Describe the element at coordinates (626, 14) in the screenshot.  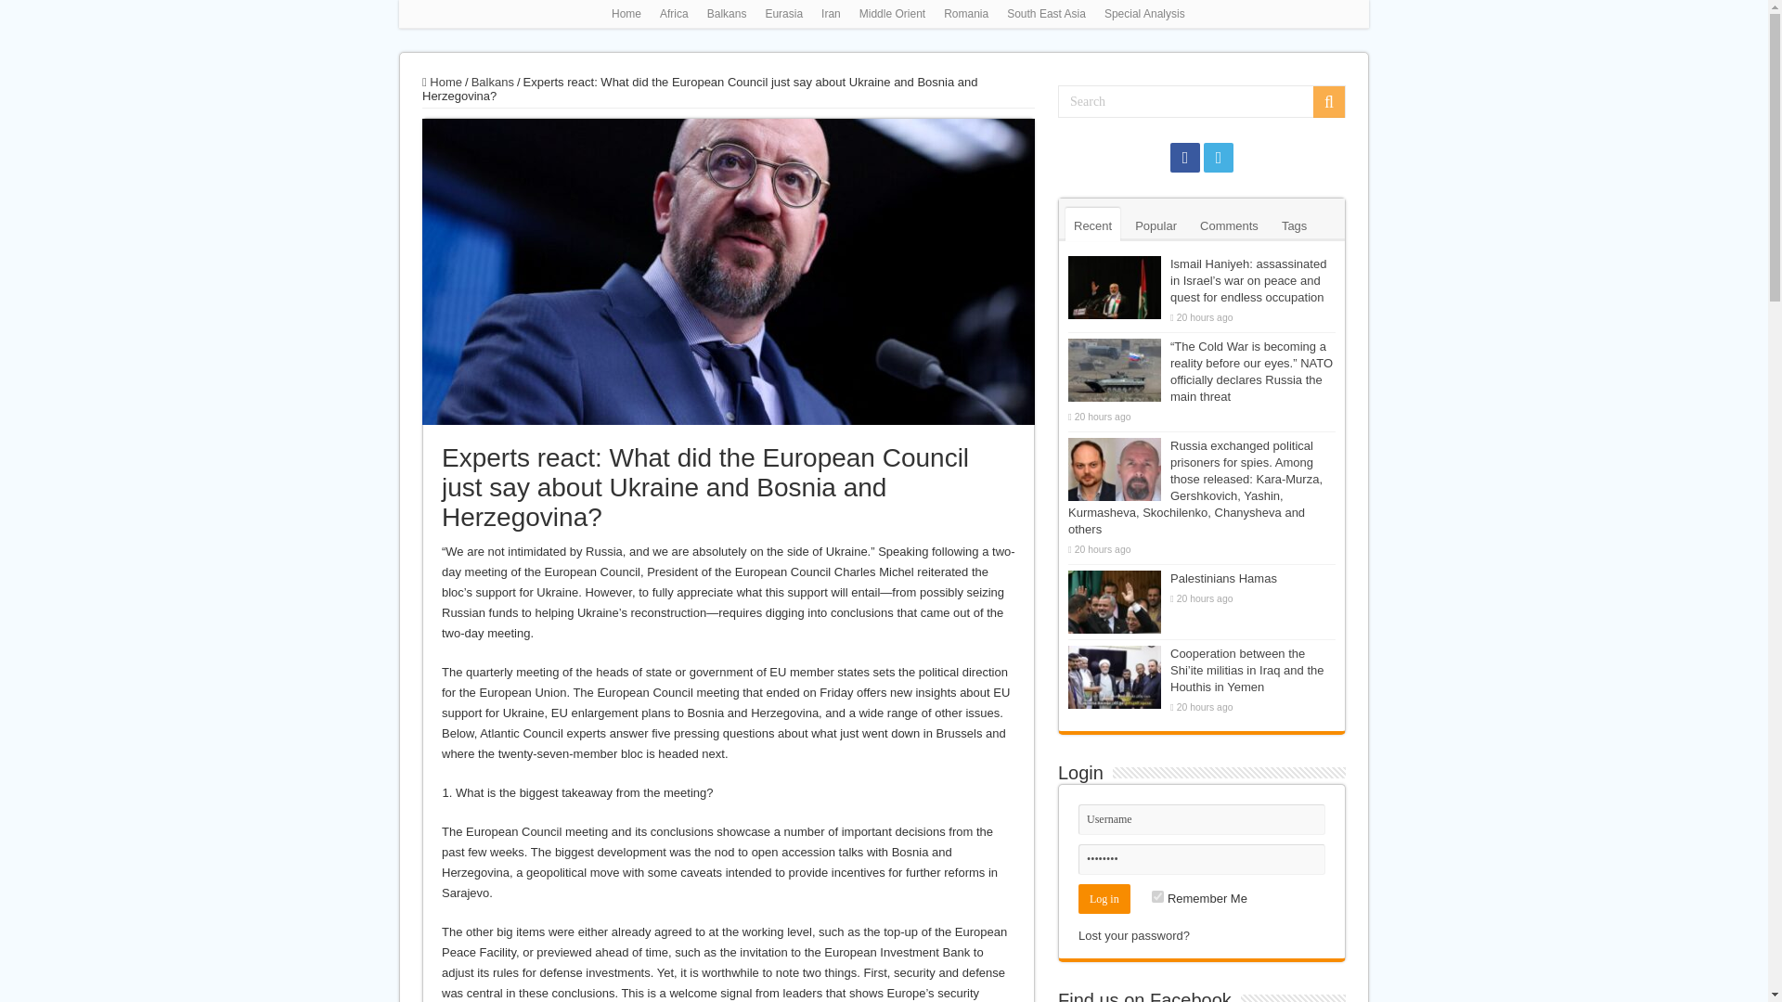
I see `Home` at that location.